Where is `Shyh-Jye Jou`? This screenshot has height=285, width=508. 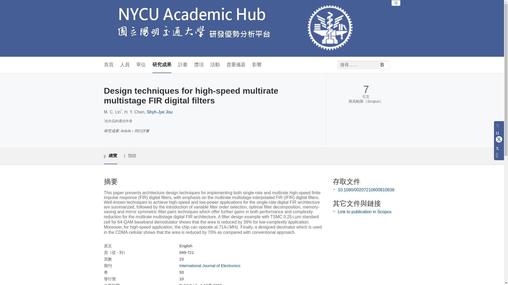 Shyh-Jye Jou is located at coordinates (160, 112).